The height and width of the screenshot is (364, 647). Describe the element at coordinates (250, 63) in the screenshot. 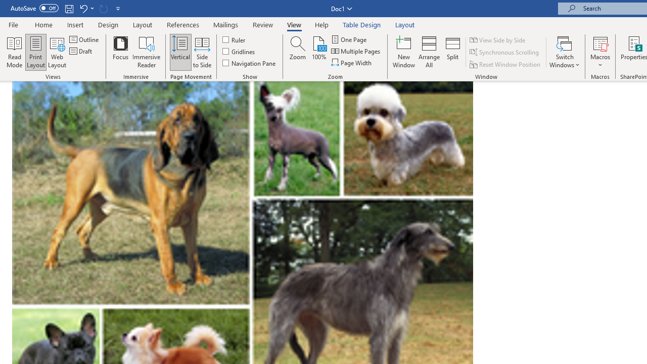

I see `Navigation Pane` at that location.